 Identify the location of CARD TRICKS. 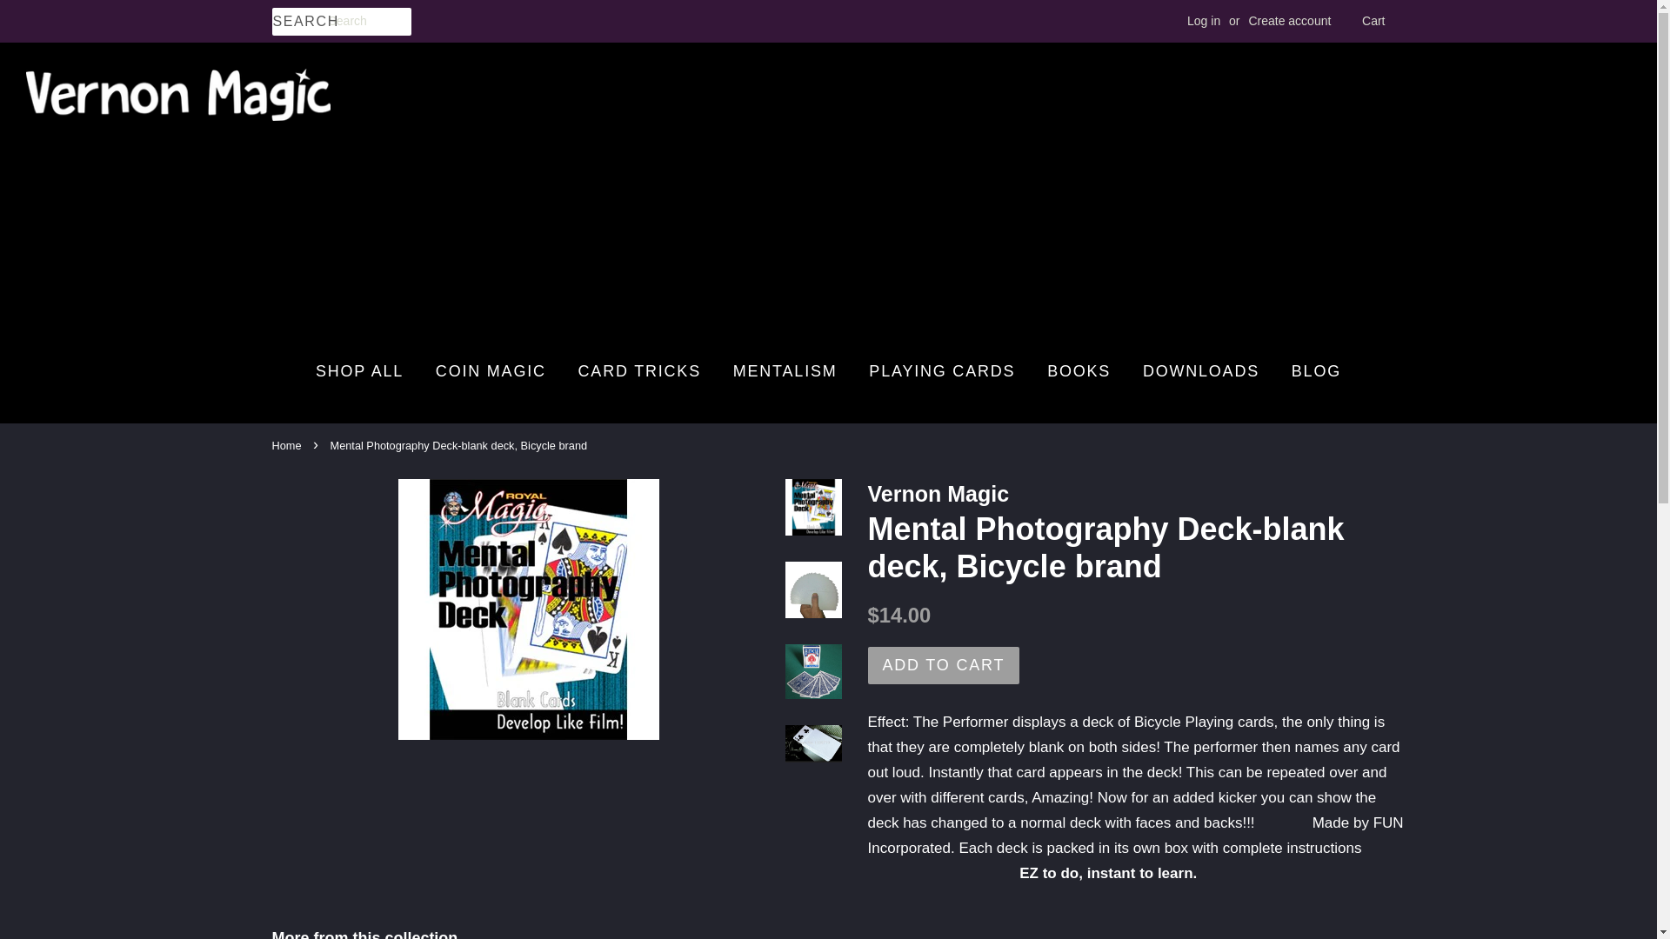
(640, 371).